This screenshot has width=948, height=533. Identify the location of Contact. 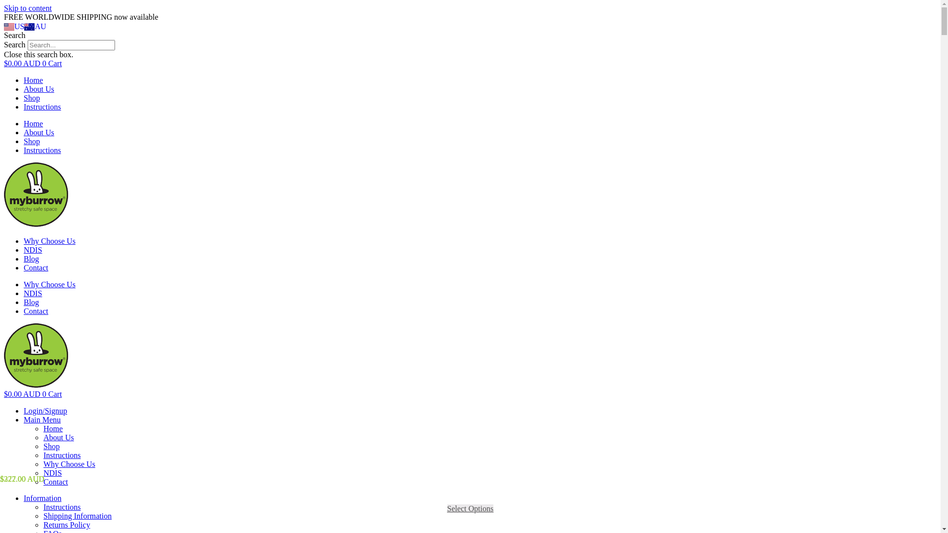
(36, 311).